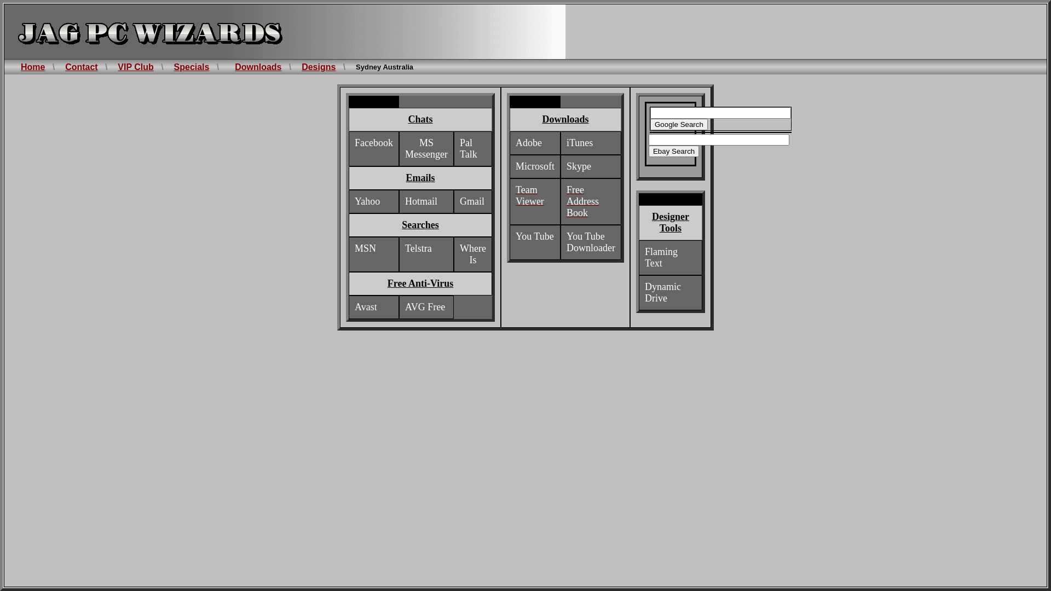 The image size is (1051, 591). Describe the element at coordinates (367, 201) in the screenshot. I see `Yahoo` at that location.